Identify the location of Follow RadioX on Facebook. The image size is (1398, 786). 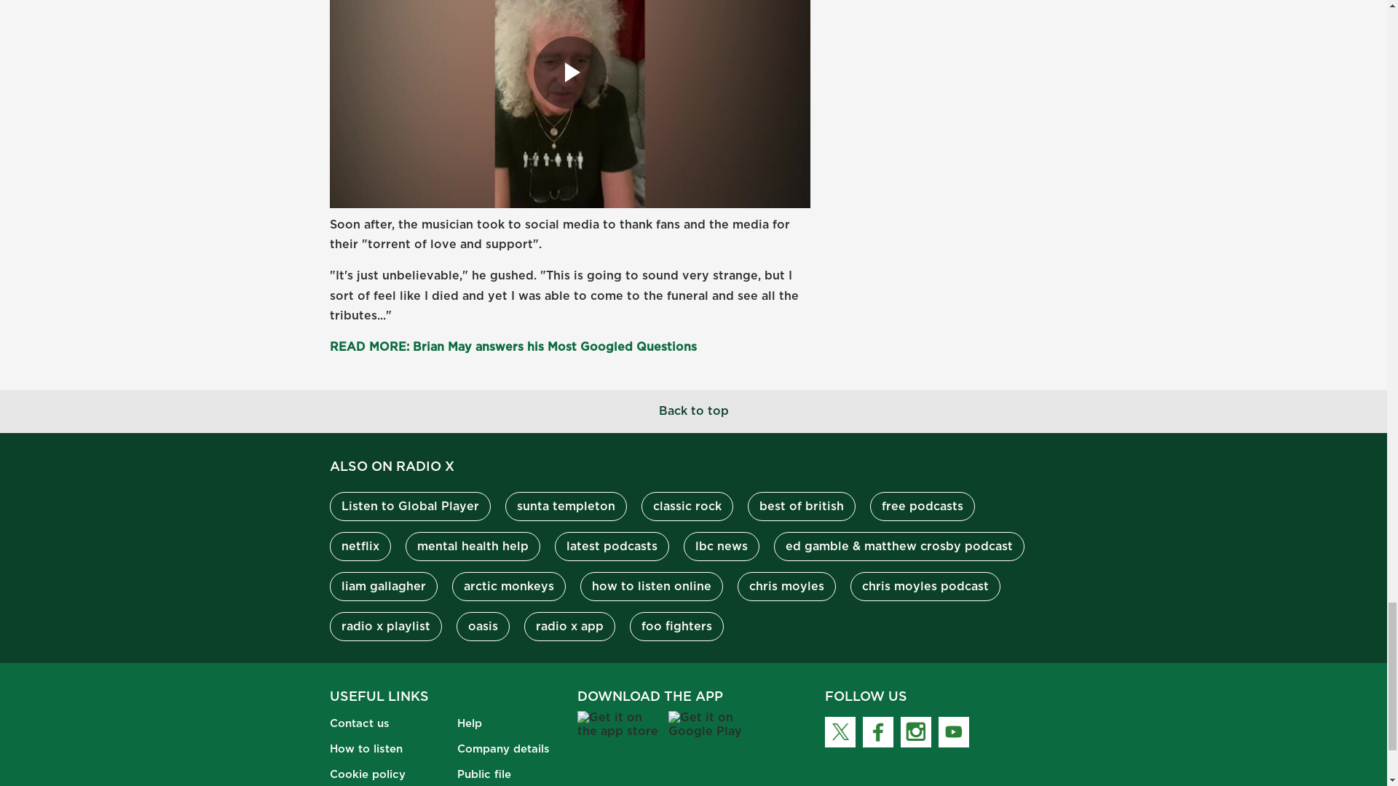
(877, 732).